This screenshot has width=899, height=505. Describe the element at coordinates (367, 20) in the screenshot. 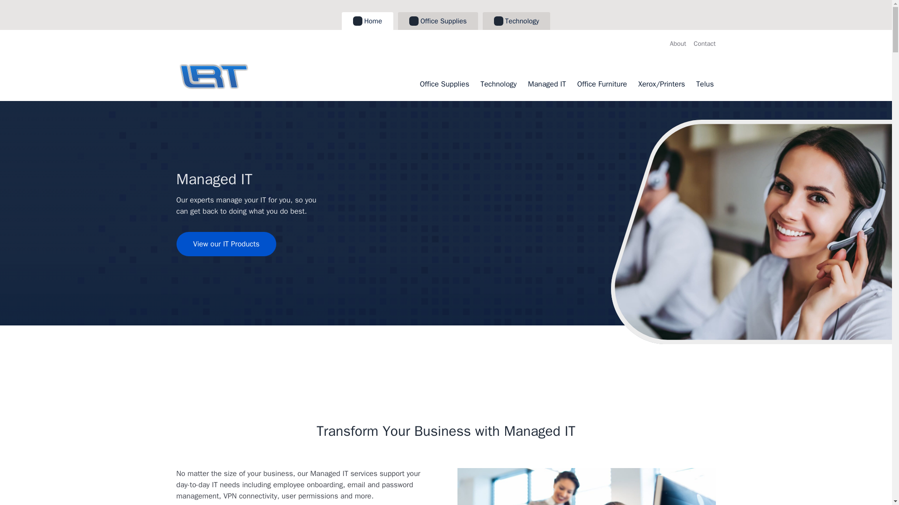

I see `Home` at that location.